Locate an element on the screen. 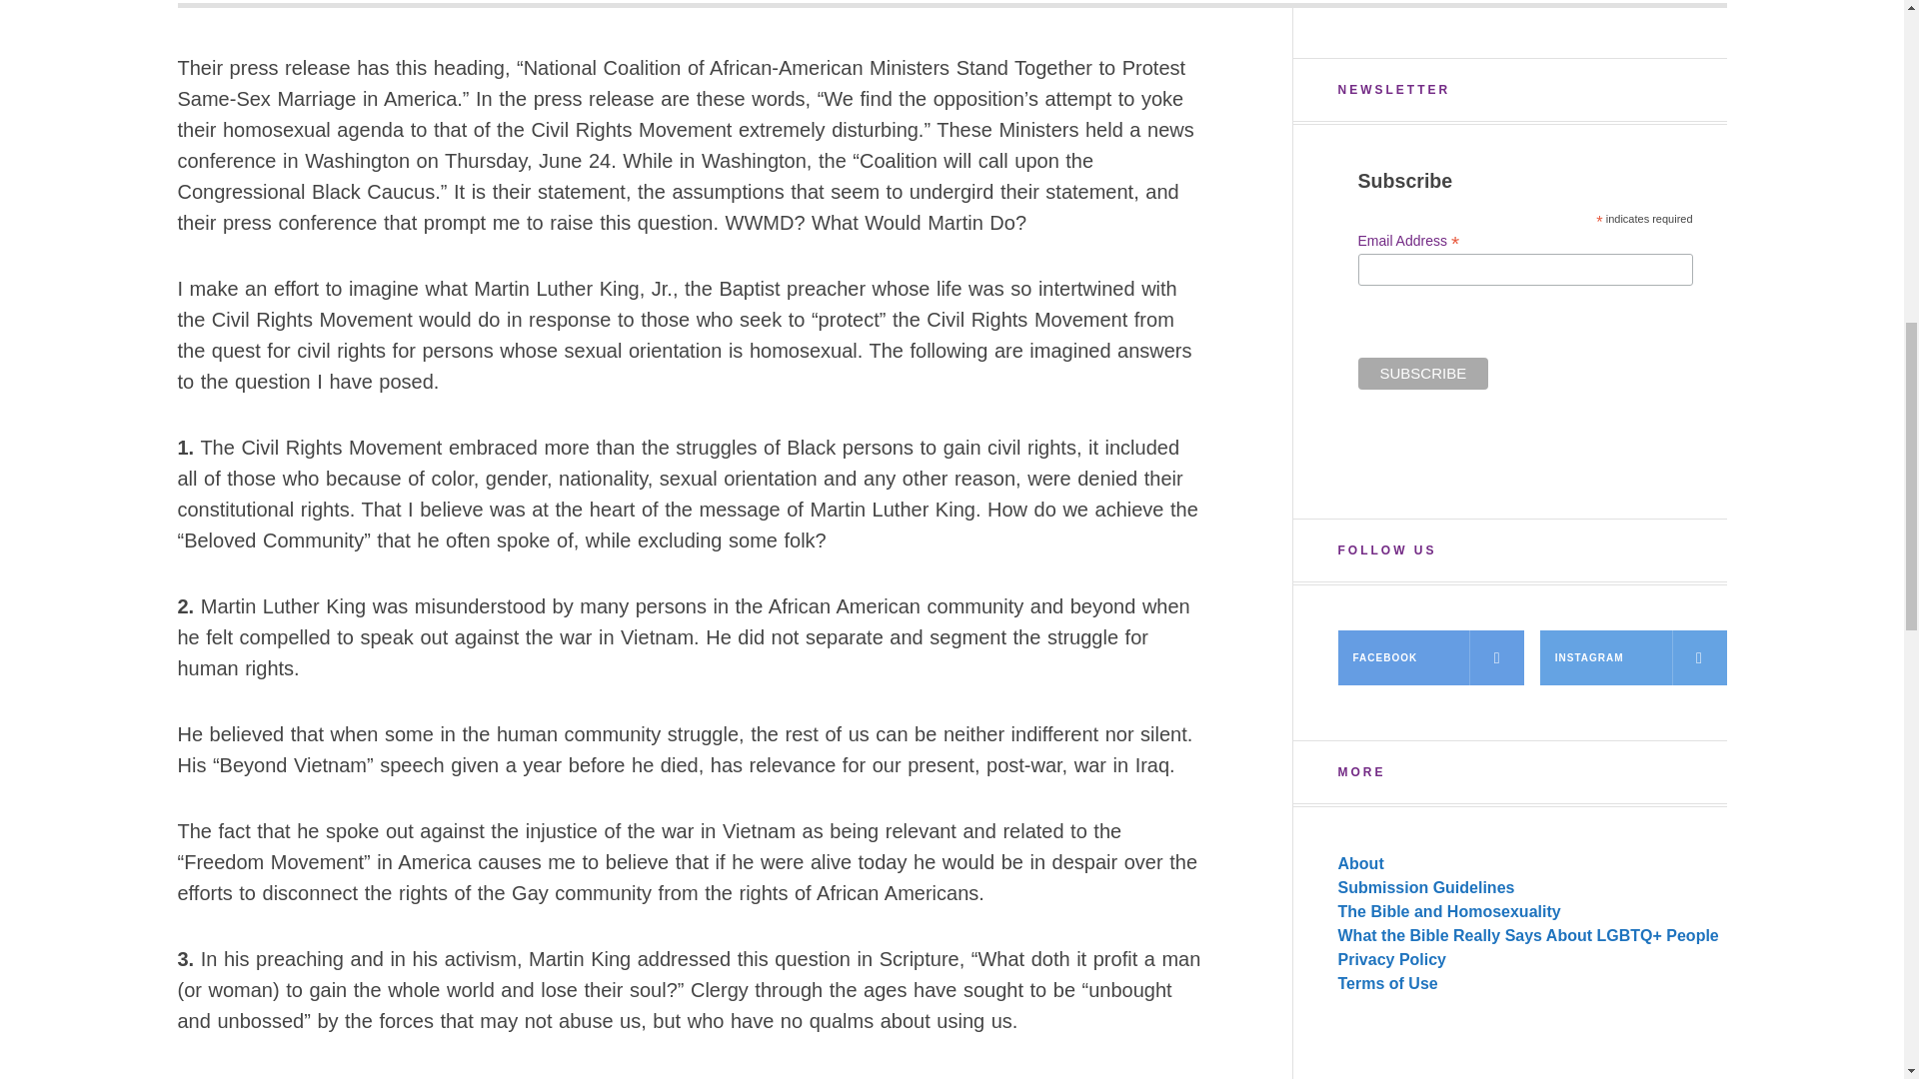 The width and height of the screenshot is (1919, 1079). Terms of Use is located at coordinates (1387, 983).